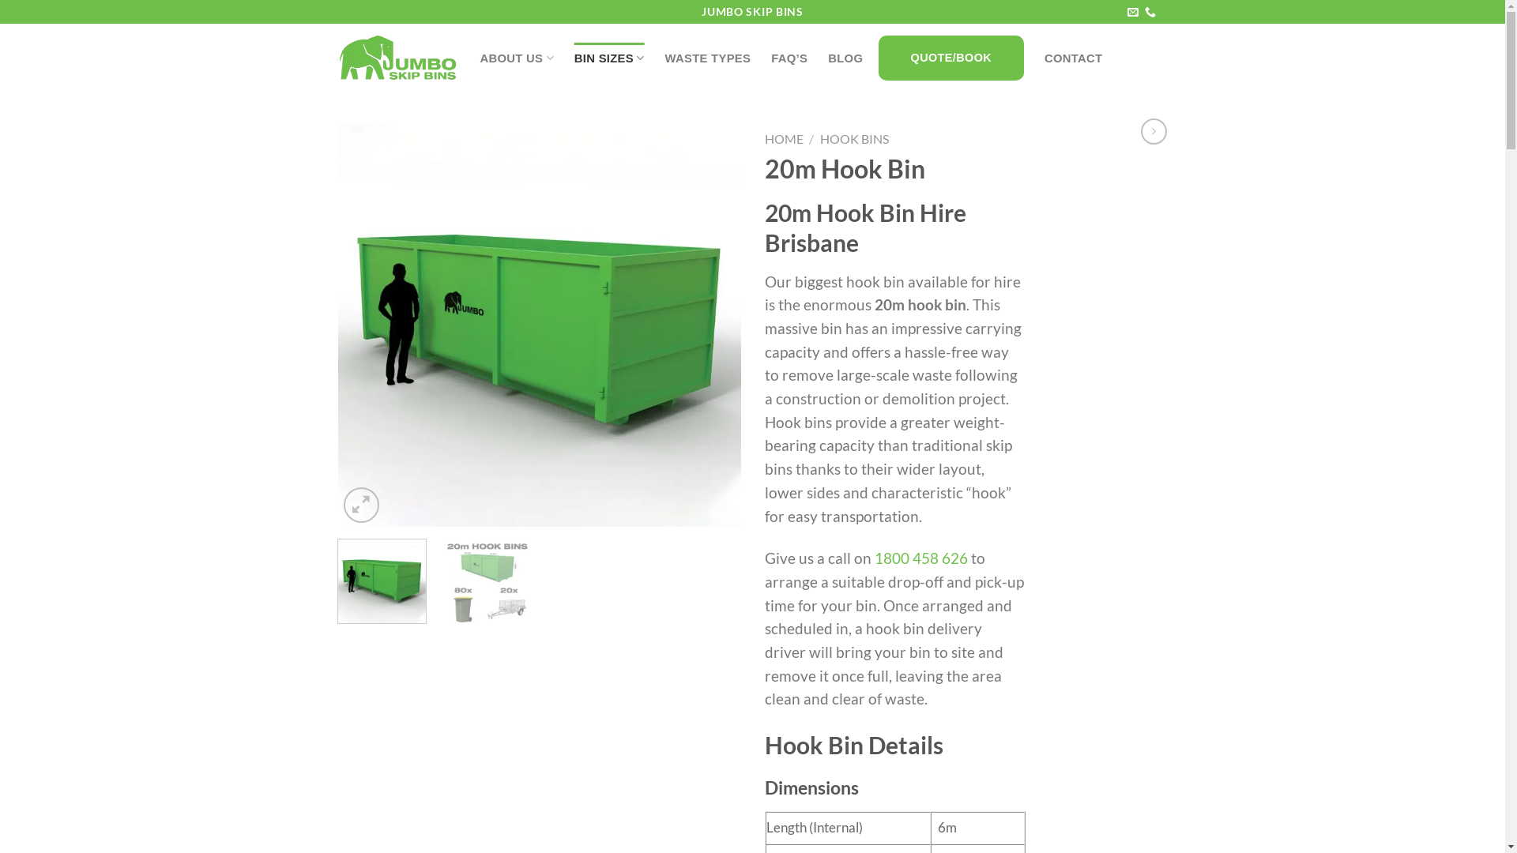 This screenshot has width=1517, height=853. Describe the element at coordinates (957, 58) in the screenshot. I see `QUOTE/BOOK` at that location.